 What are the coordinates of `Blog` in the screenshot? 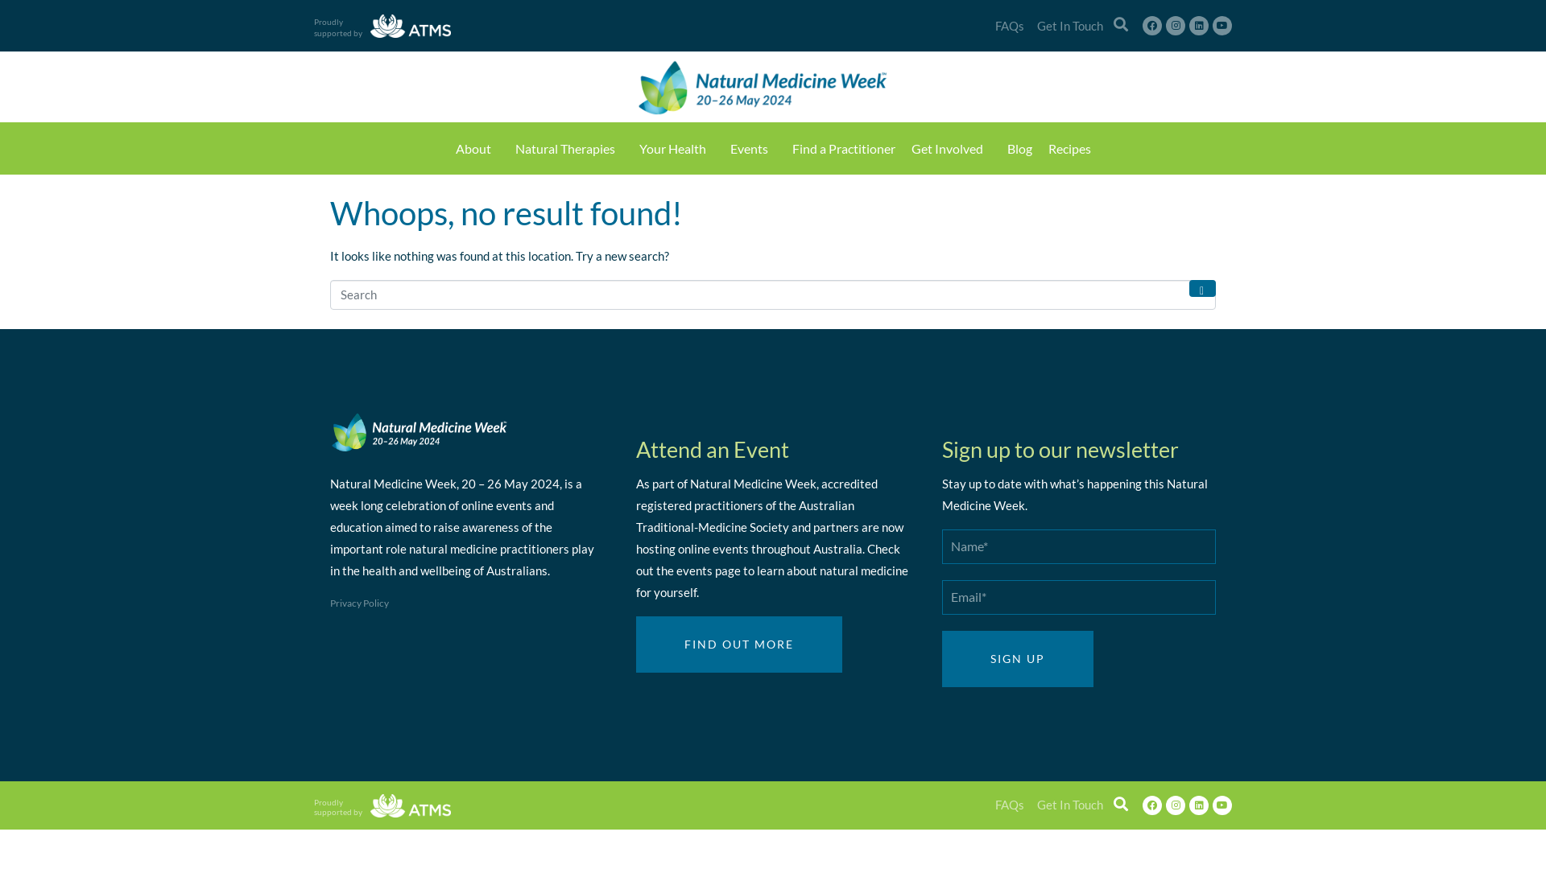 It's located at (1019, 149).